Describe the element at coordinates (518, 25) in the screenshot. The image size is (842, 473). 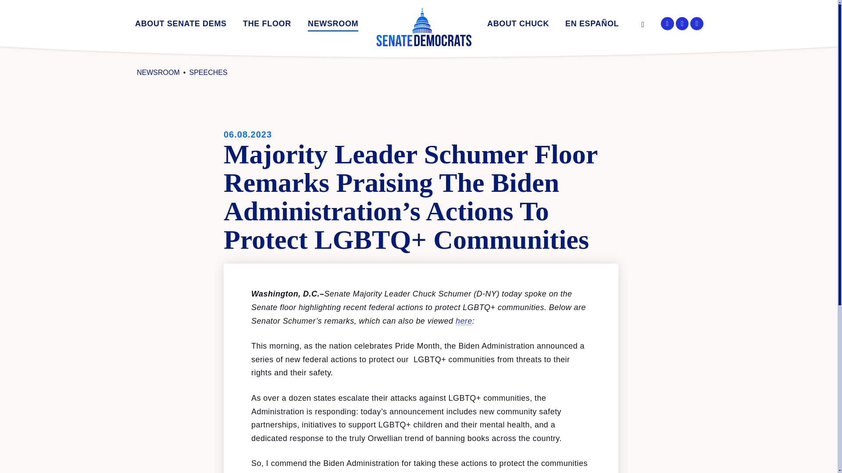
I see `About Chuck` at that location.